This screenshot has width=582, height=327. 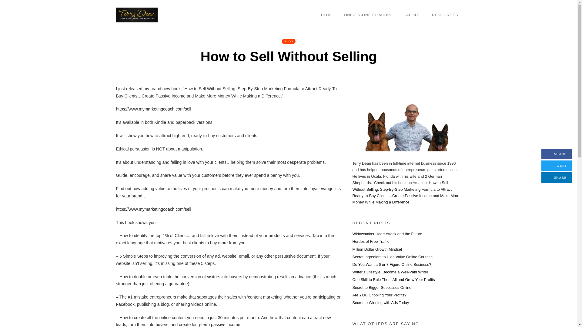 What do you see at coordinates (288, 56) in the screenshot?
I see `How to Sell Without Selling` at bounding box center [288, 56].